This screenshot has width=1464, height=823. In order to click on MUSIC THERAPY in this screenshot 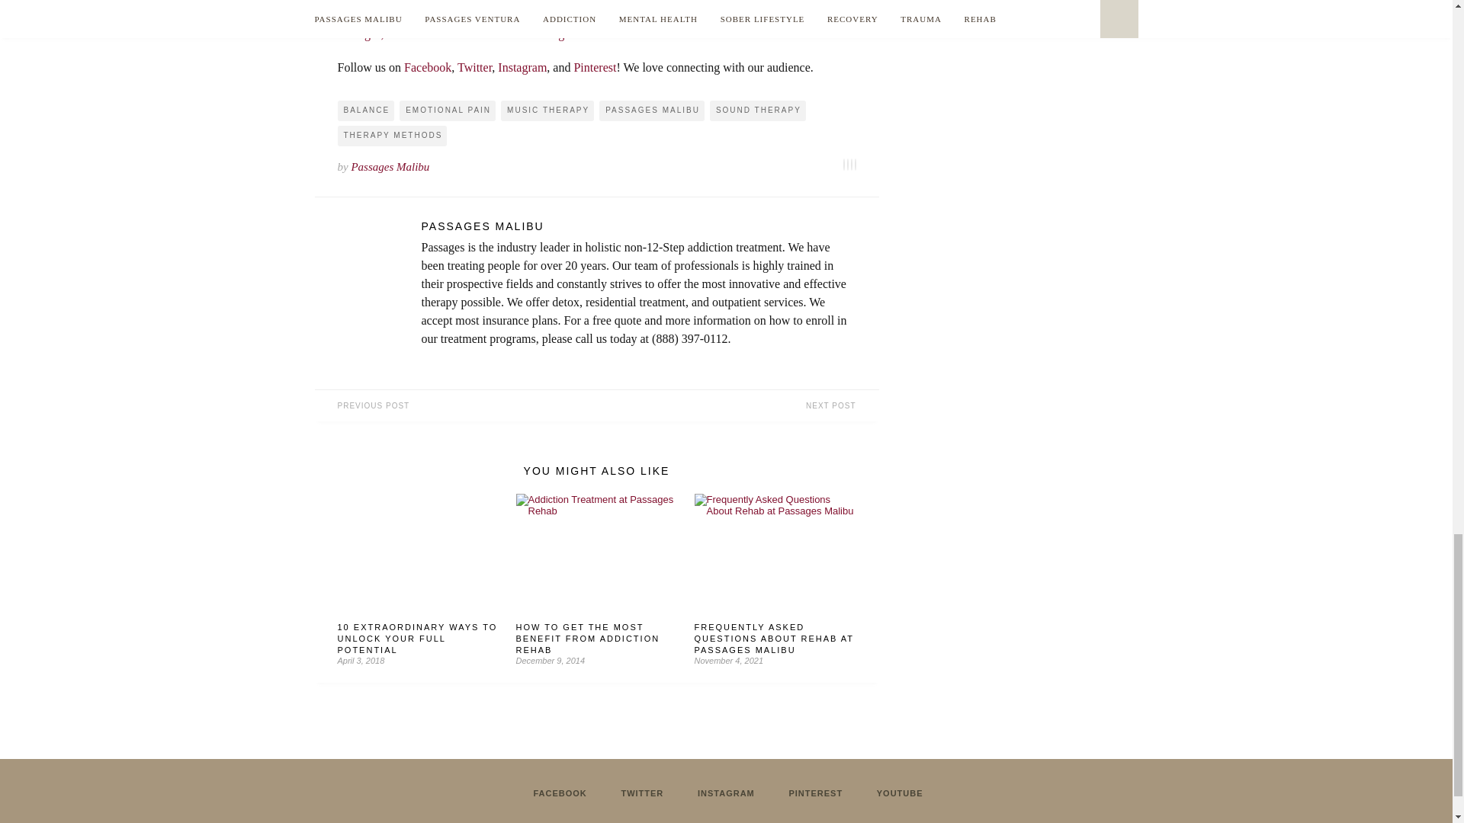, I will do `click(547, 110)`.